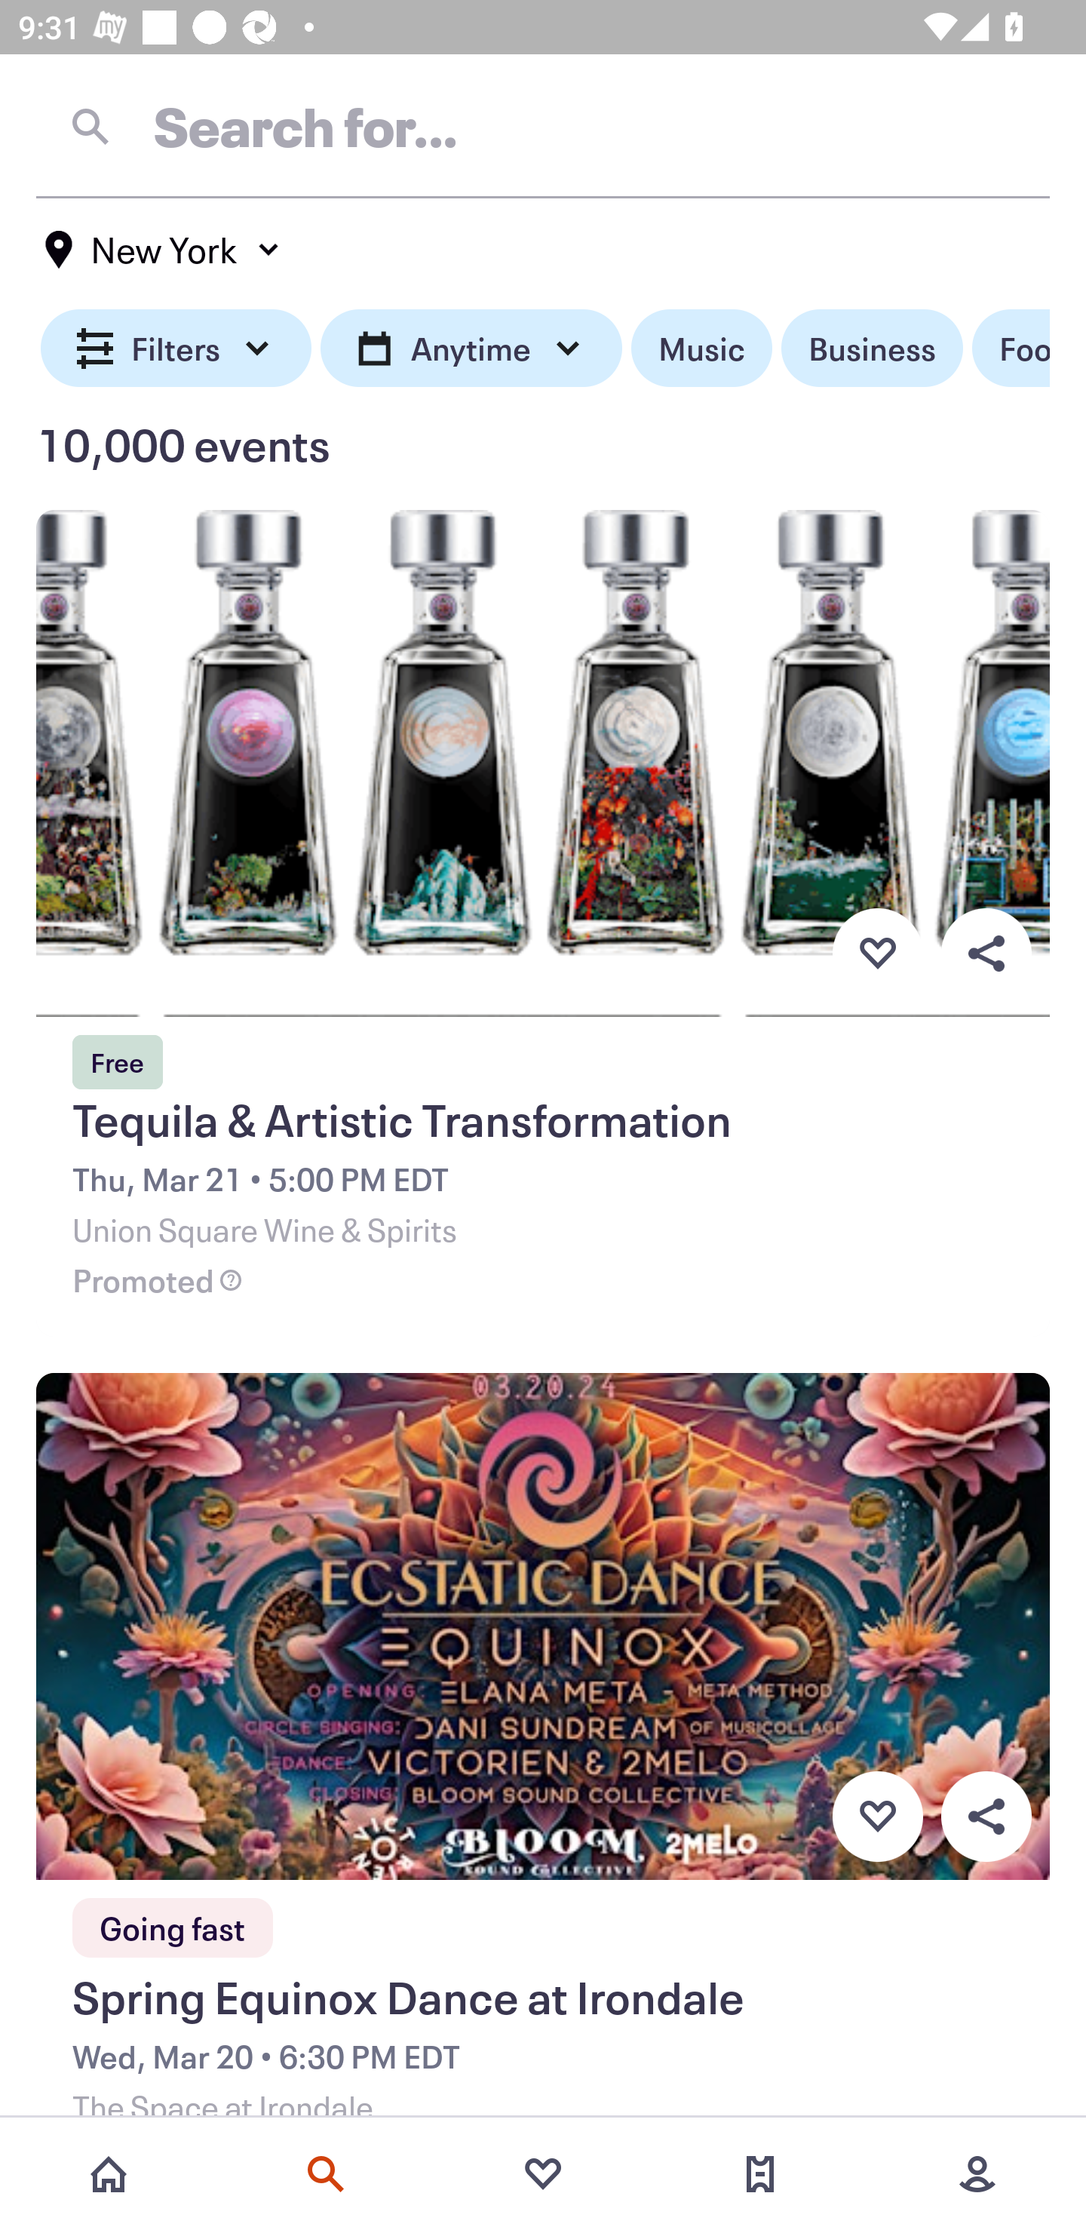 The height and width of the screenshot is (2233, 1086). I want to click on Overflow menu button, so click(986, 1817).